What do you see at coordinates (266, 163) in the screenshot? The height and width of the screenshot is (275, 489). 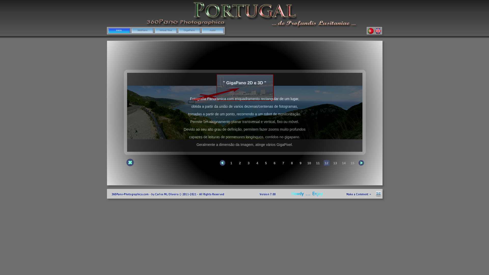 I see `5` at bounding box center [266, 163].